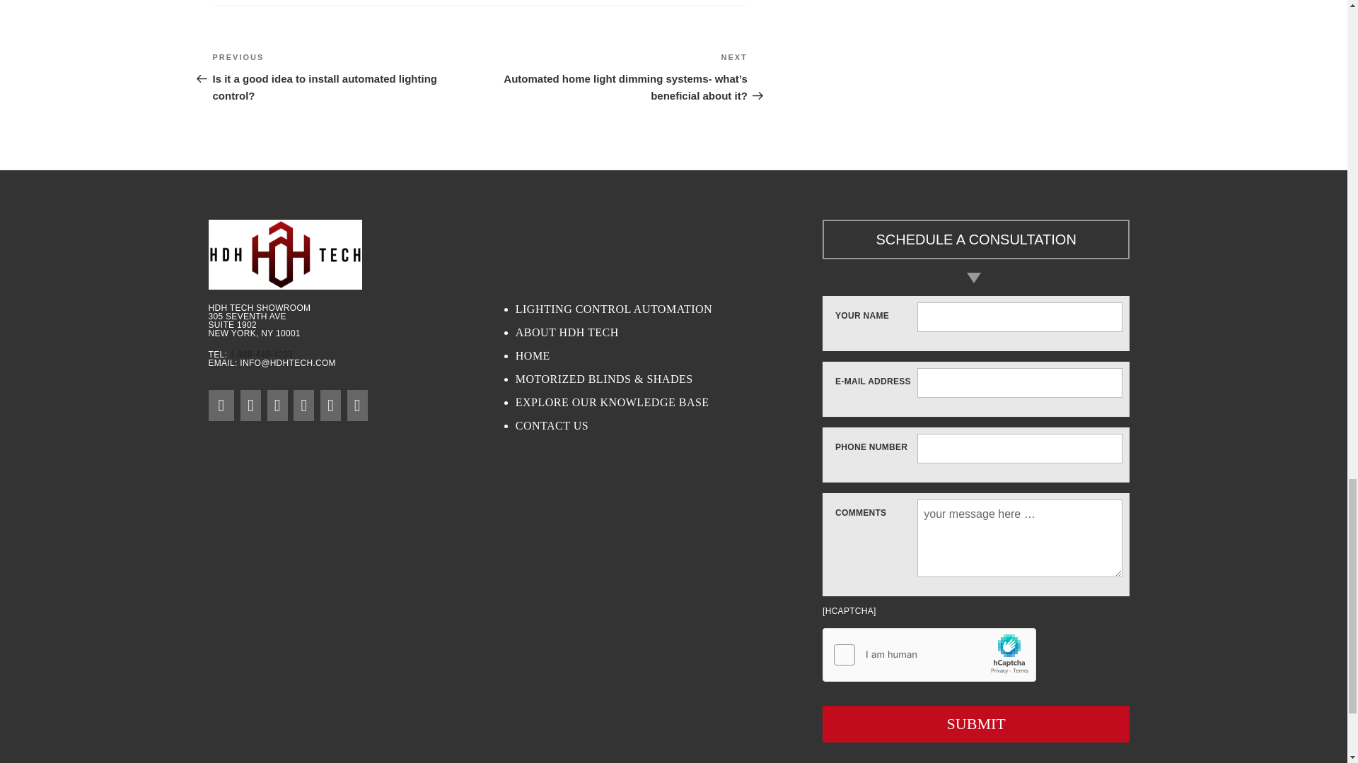 Image resolution: width=1358 pixels, height=763 pixels. I want to click on ABOUT HDH TECH, so click(669, 332).